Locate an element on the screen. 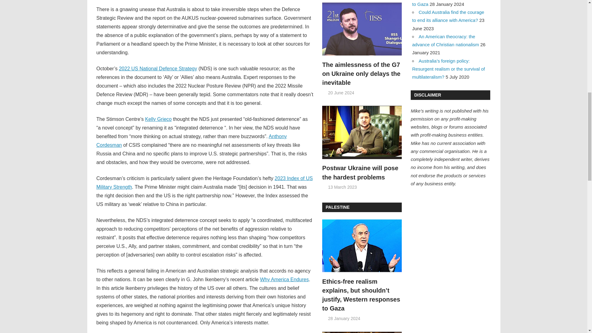 The image size is (592, 333). 2:13 am is located at coordinates (342, 187).